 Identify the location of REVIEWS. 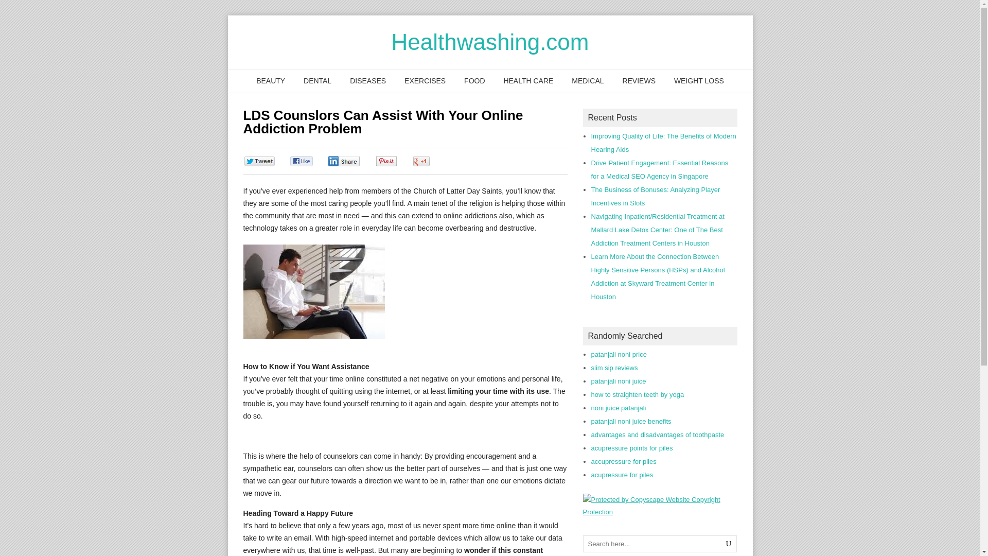
(639, 81).